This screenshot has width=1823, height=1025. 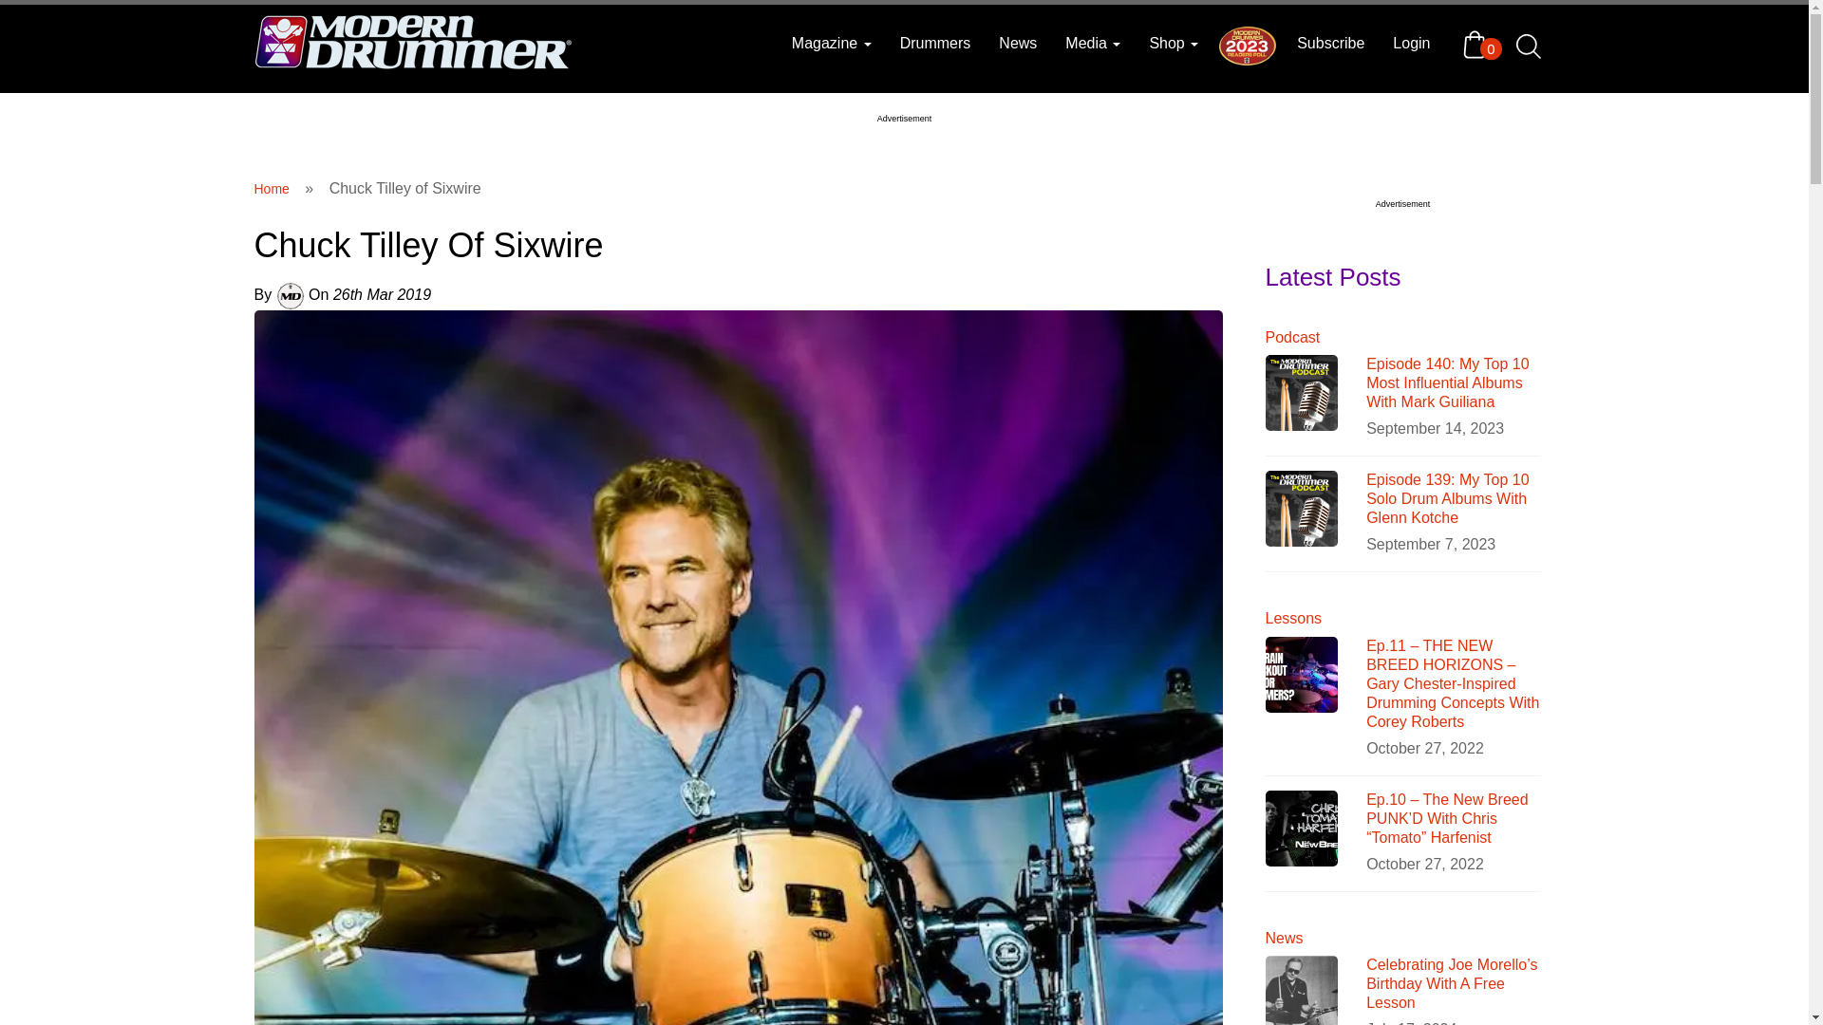 What do you see at coordinates (1478, 44) in the screenshot?
I see `View your Orders` at bounding box center [1478, 44].